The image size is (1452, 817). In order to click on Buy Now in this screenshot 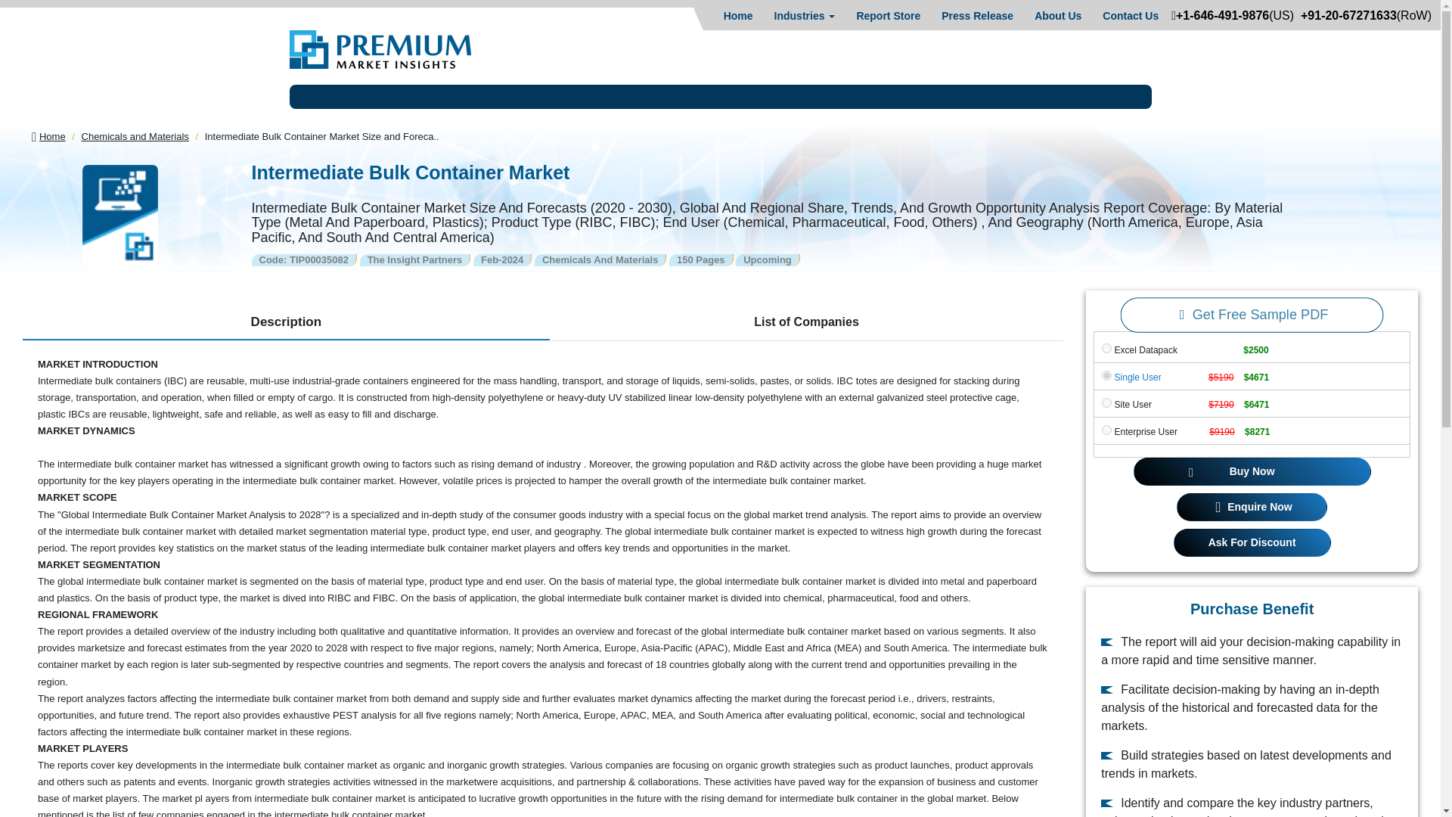, I will do `click(1252, 471)`.